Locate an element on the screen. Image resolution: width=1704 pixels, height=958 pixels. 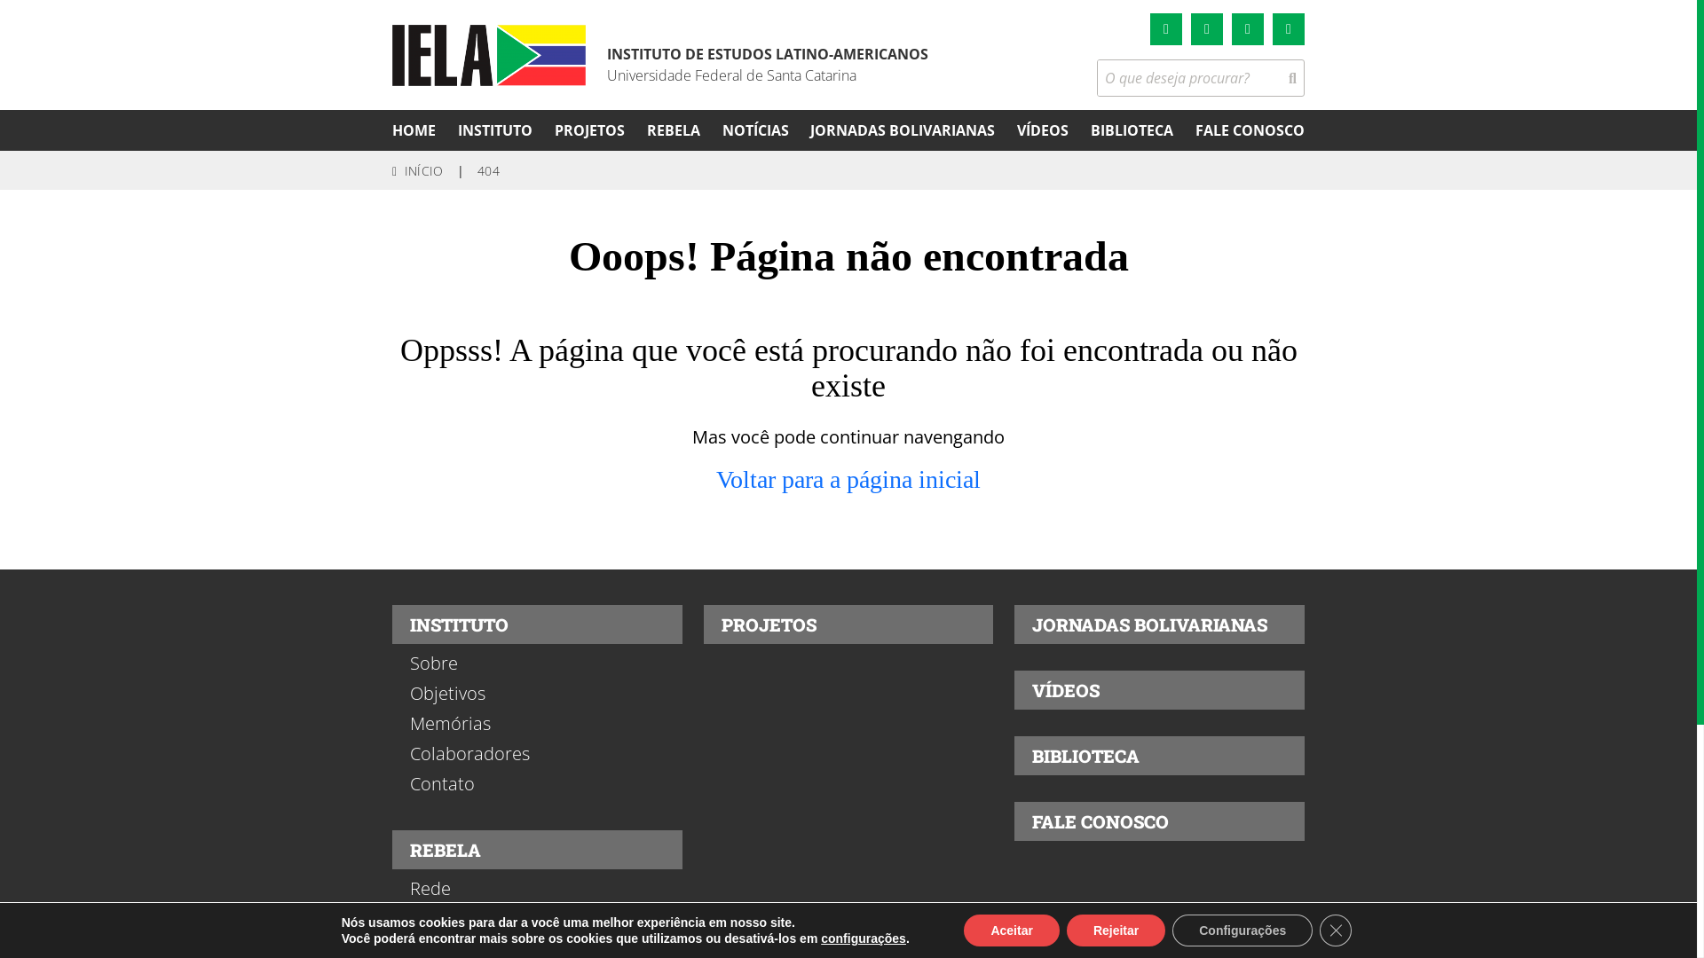
Objetivos is located at coordinates (538, 694).